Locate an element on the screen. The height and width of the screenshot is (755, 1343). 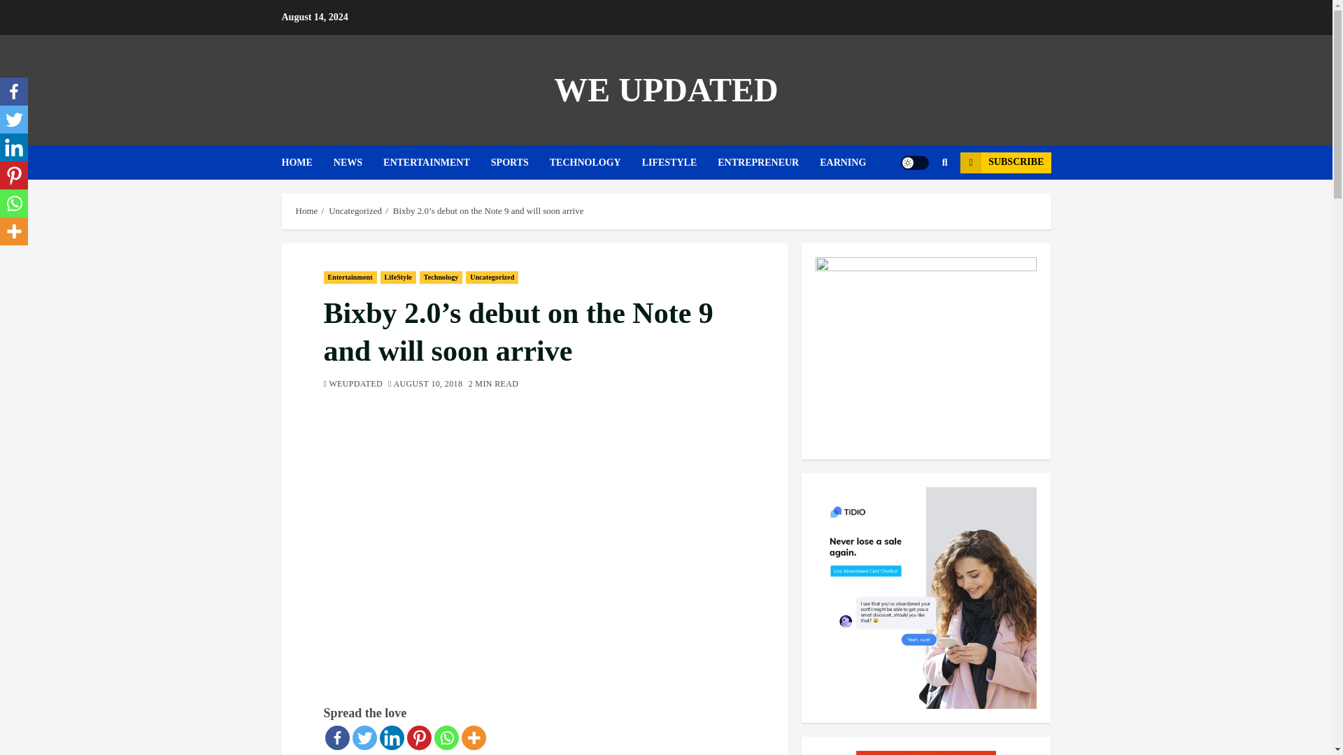
Whatsapp is located at coordinates (446, 738).